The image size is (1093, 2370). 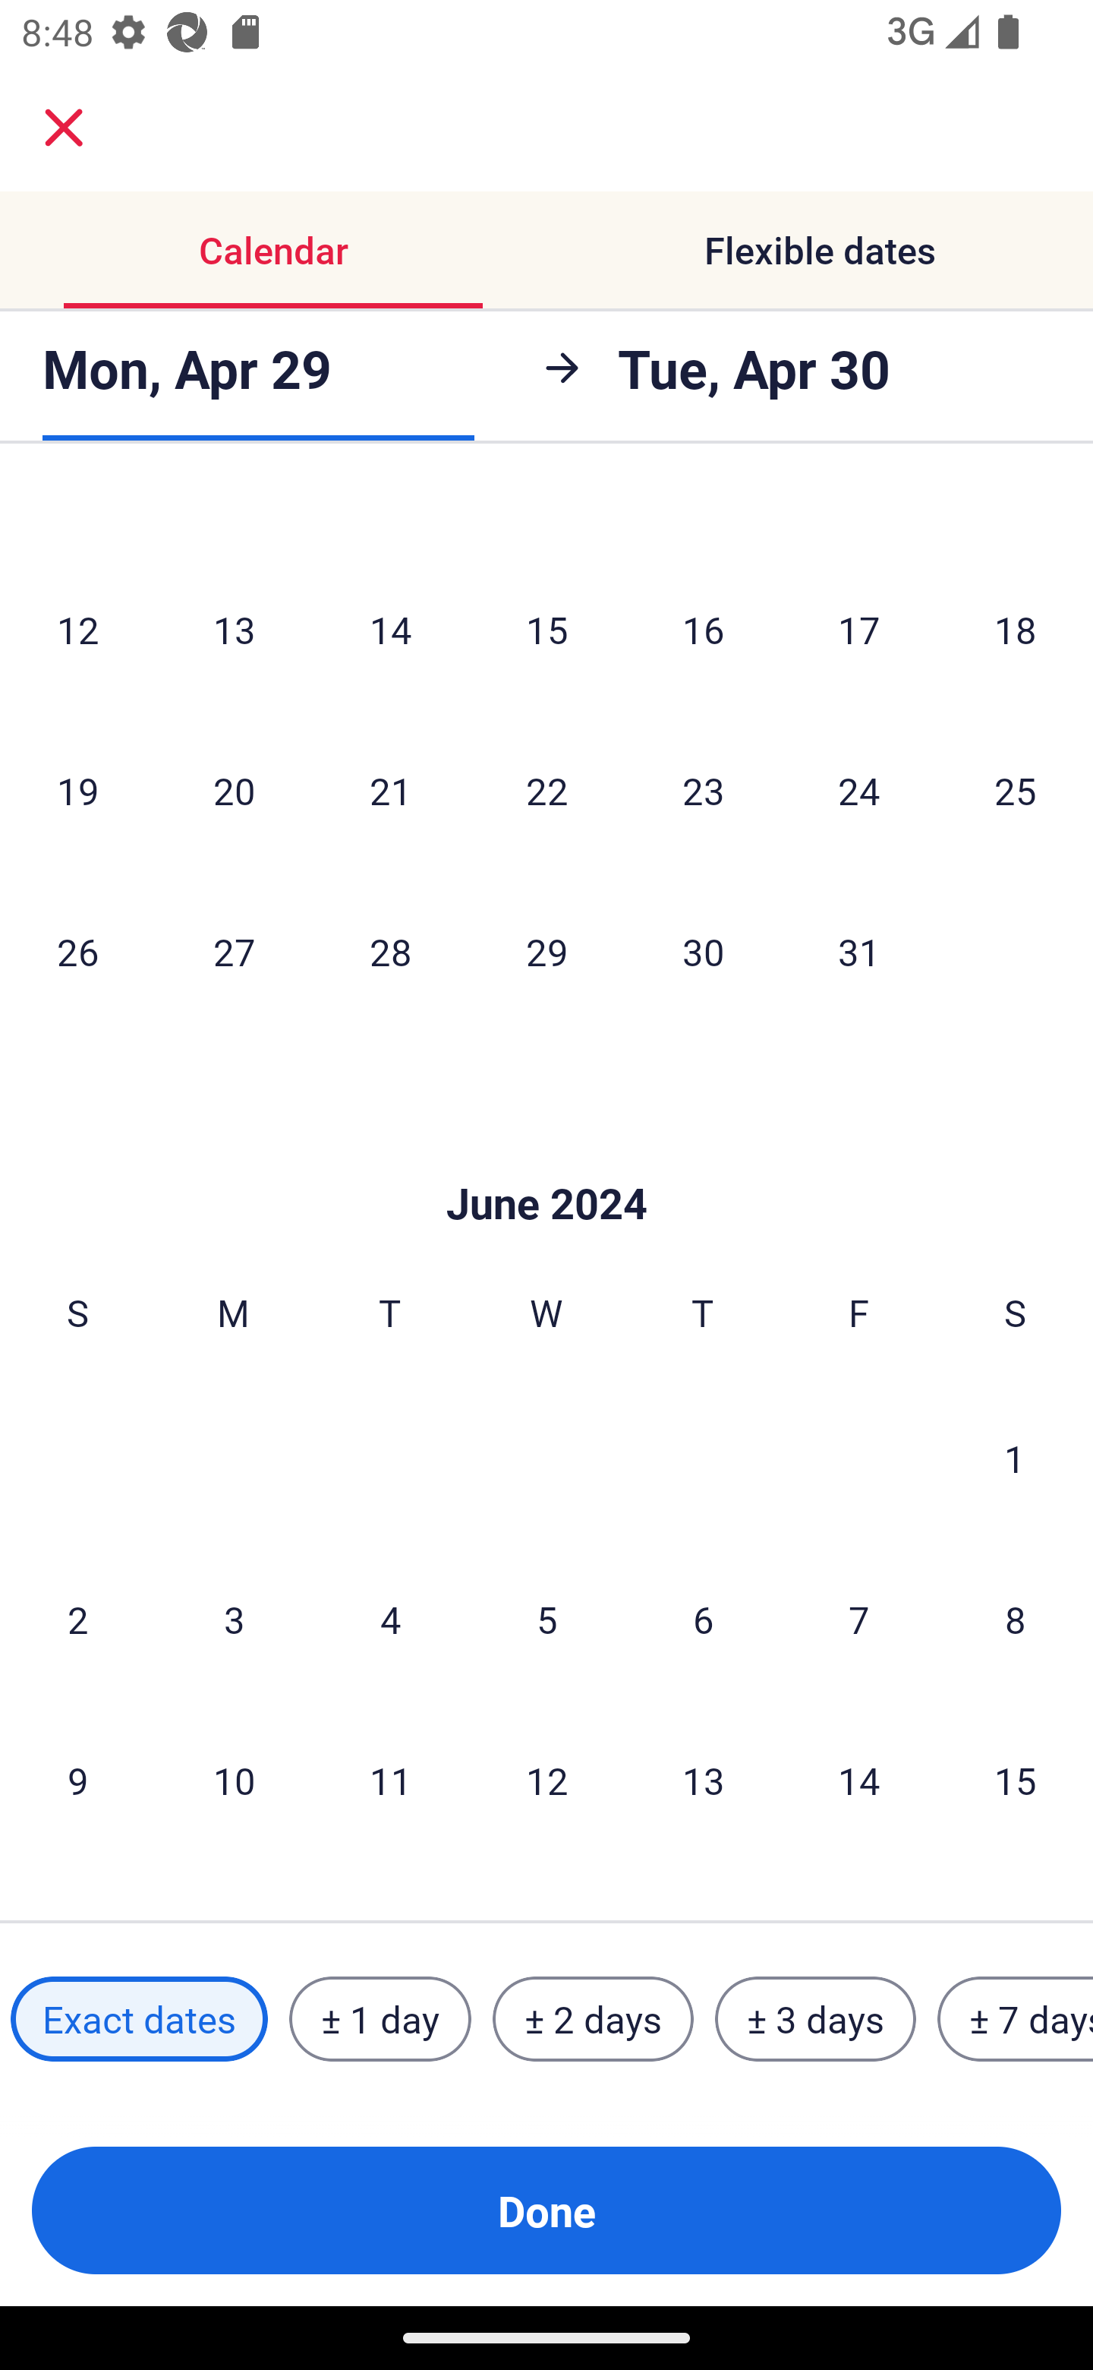 What do you see at coordinates (703, 951) in the screenshot?
I see `30 Thursday, May 30, 2024` at bounding box center [703, 951].